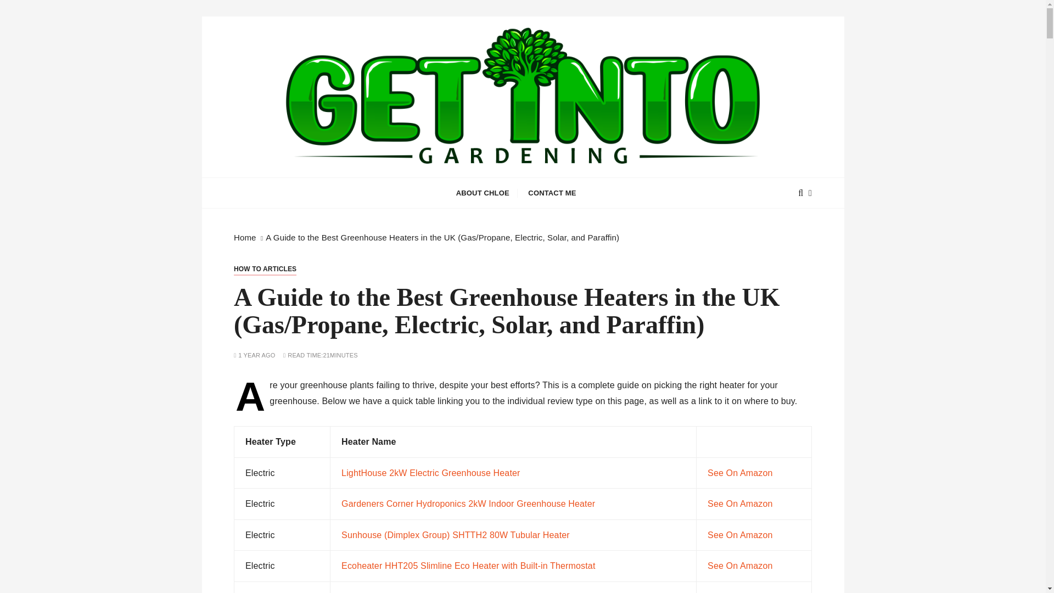  I want to click on LightHouse 2kW Electric Greenhouse Heater, so click(430, 473).